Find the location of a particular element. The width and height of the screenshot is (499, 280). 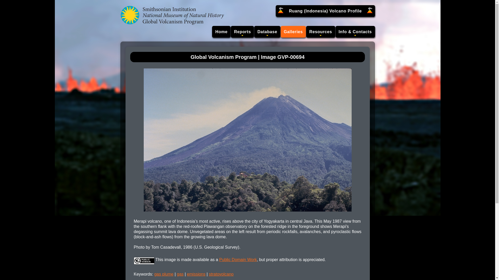

Galleries is located at coordinates (293, 32).